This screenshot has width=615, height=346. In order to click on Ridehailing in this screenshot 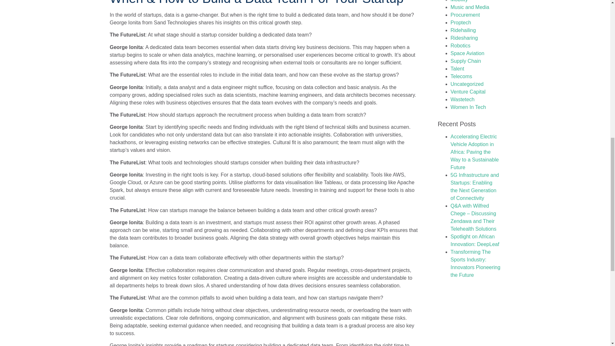, I will do `click(463, 30)`.